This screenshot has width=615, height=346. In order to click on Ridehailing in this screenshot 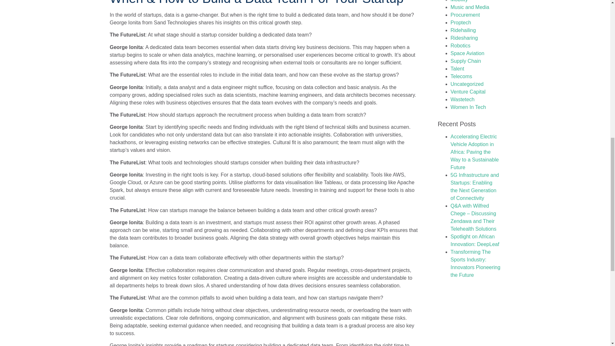, I will do `click(463, 30)`.